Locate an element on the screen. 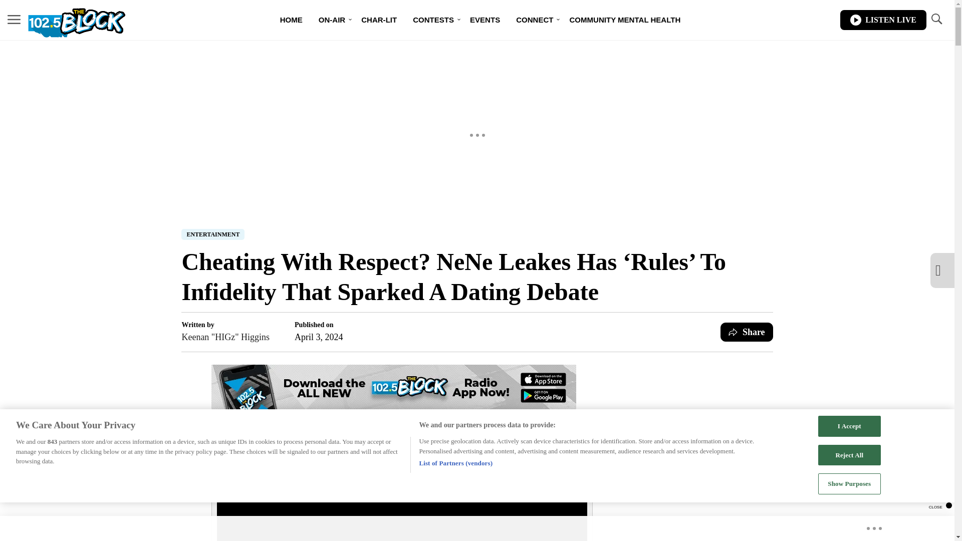  ENTERTAINMENT is located at coordinates (212, 234).